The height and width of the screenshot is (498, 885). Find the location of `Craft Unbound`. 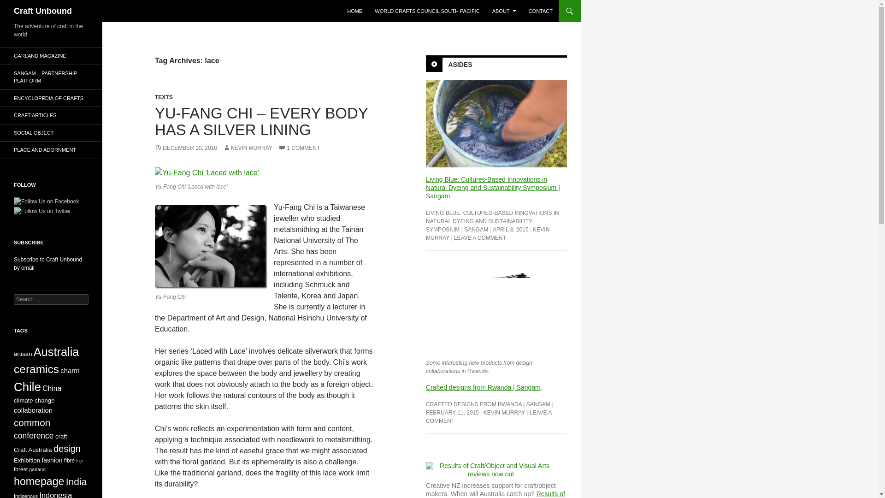

Craft Unbound is located at coordinates (42, 11).